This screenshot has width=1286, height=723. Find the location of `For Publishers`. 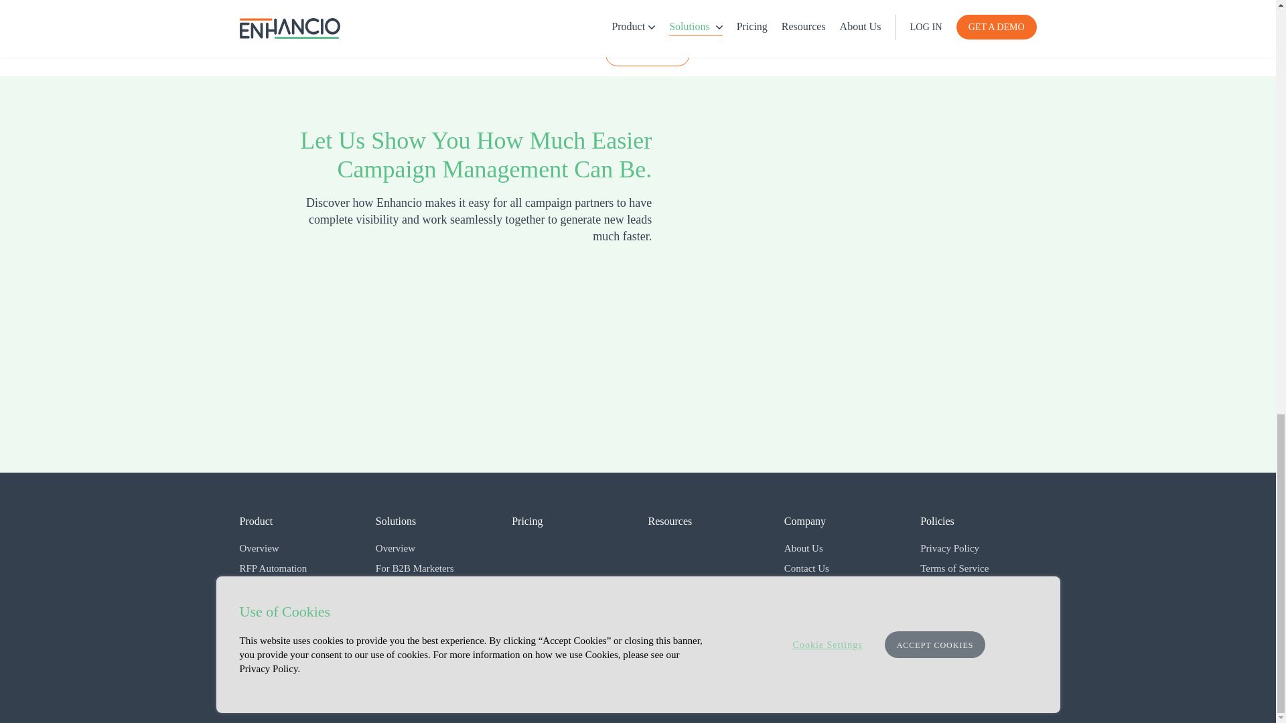

For Publishers is located at coordinates (433, 608).